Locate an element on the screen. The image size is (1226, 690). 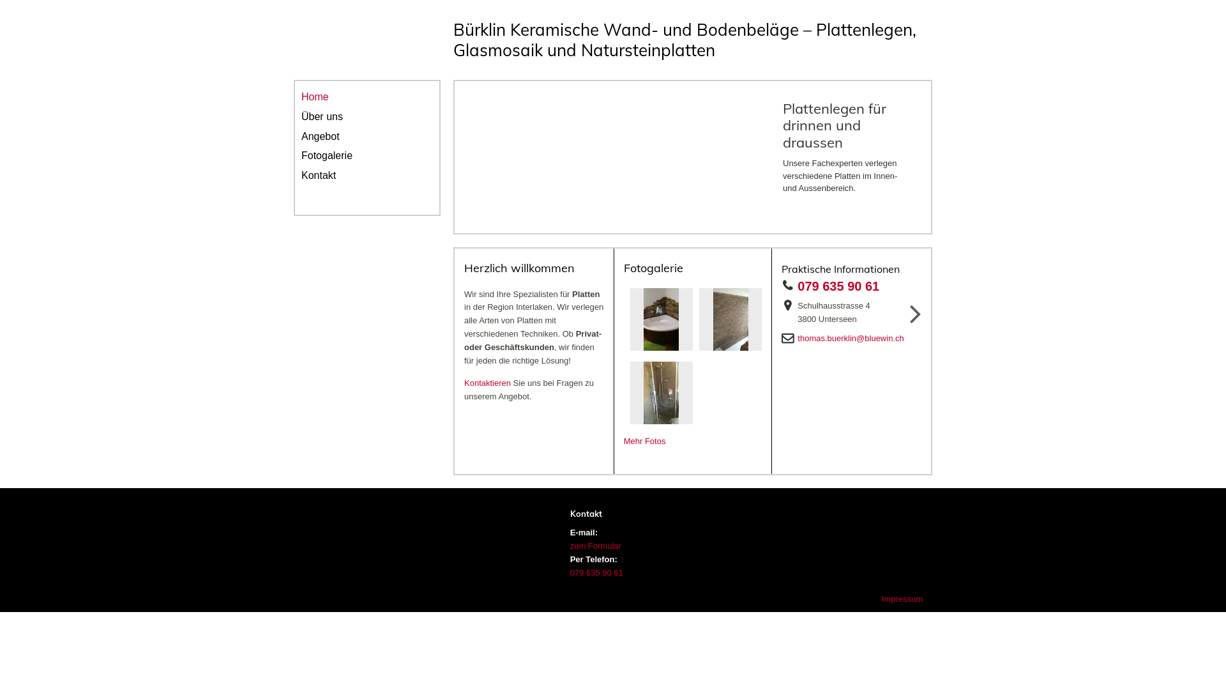
zum Formular is located at coordinates (595, 546).